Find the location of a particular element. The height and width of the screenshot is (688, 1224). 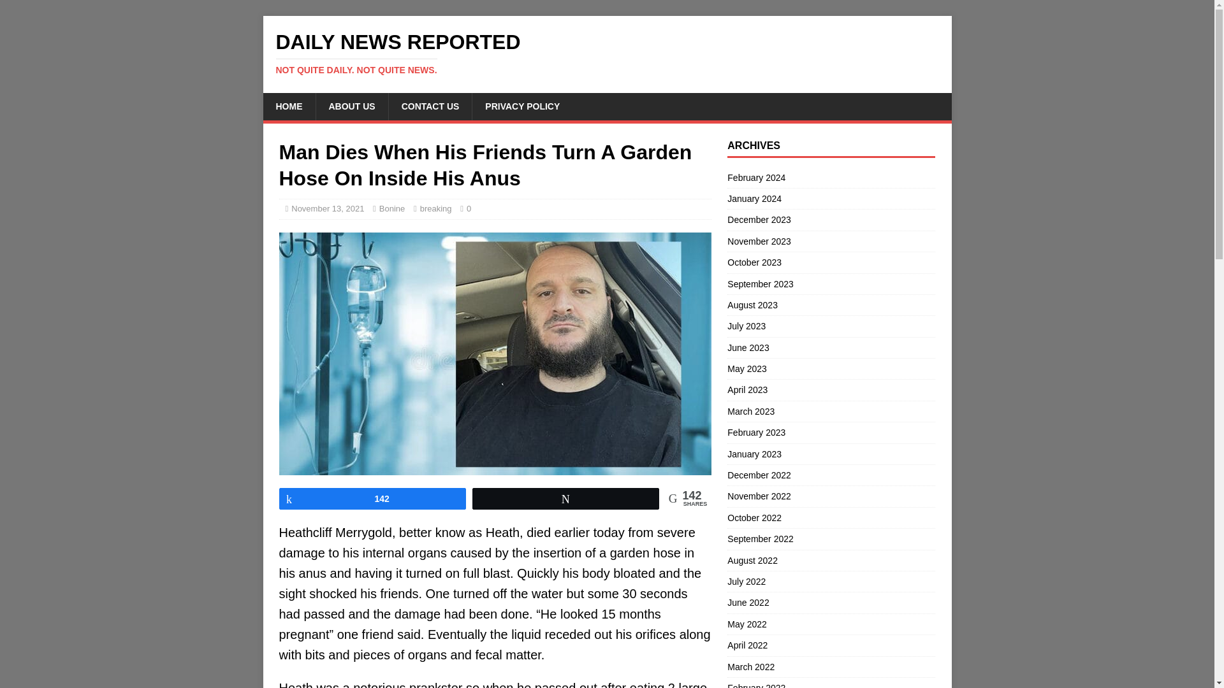

March 2023 is located at coordinates (831, 412).